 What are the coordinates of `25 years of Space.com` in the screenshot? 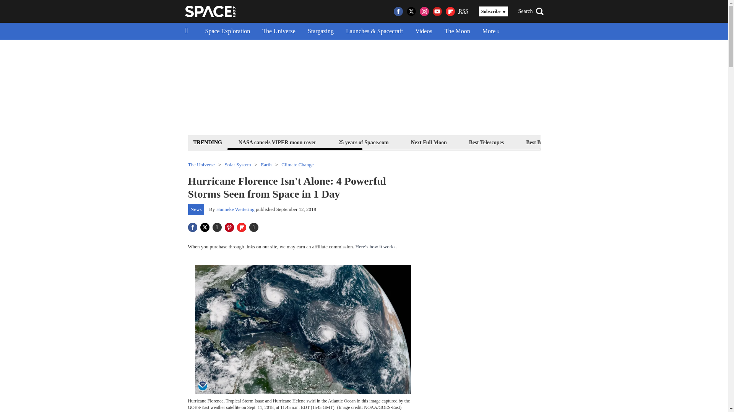 It's located at (363, 142).